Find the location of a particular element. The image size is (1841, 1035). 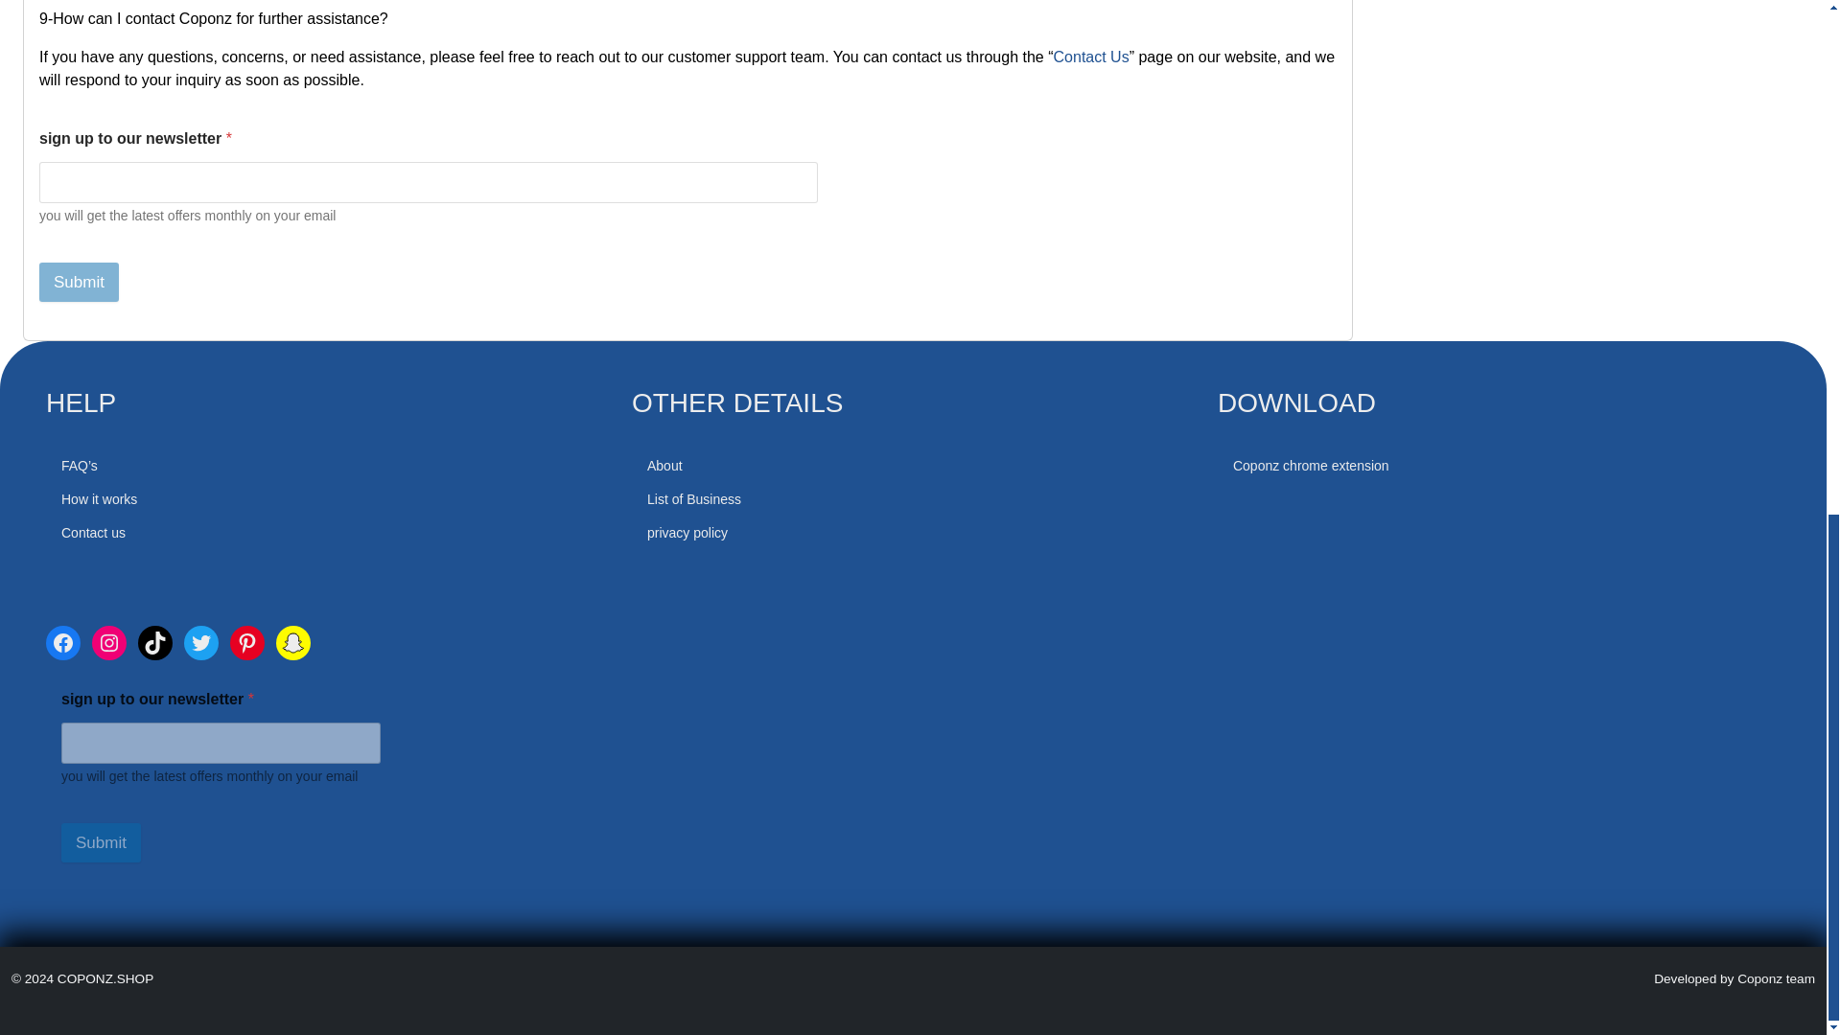

Submit is located at coordinates (79, 282).